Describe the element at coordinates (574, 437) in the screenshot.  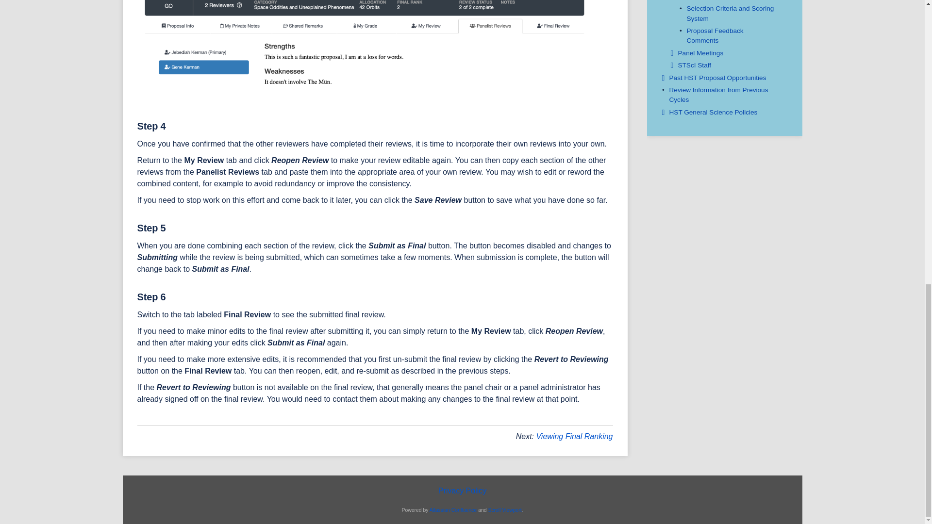
I see `Viewing Final Ranking` at that location.